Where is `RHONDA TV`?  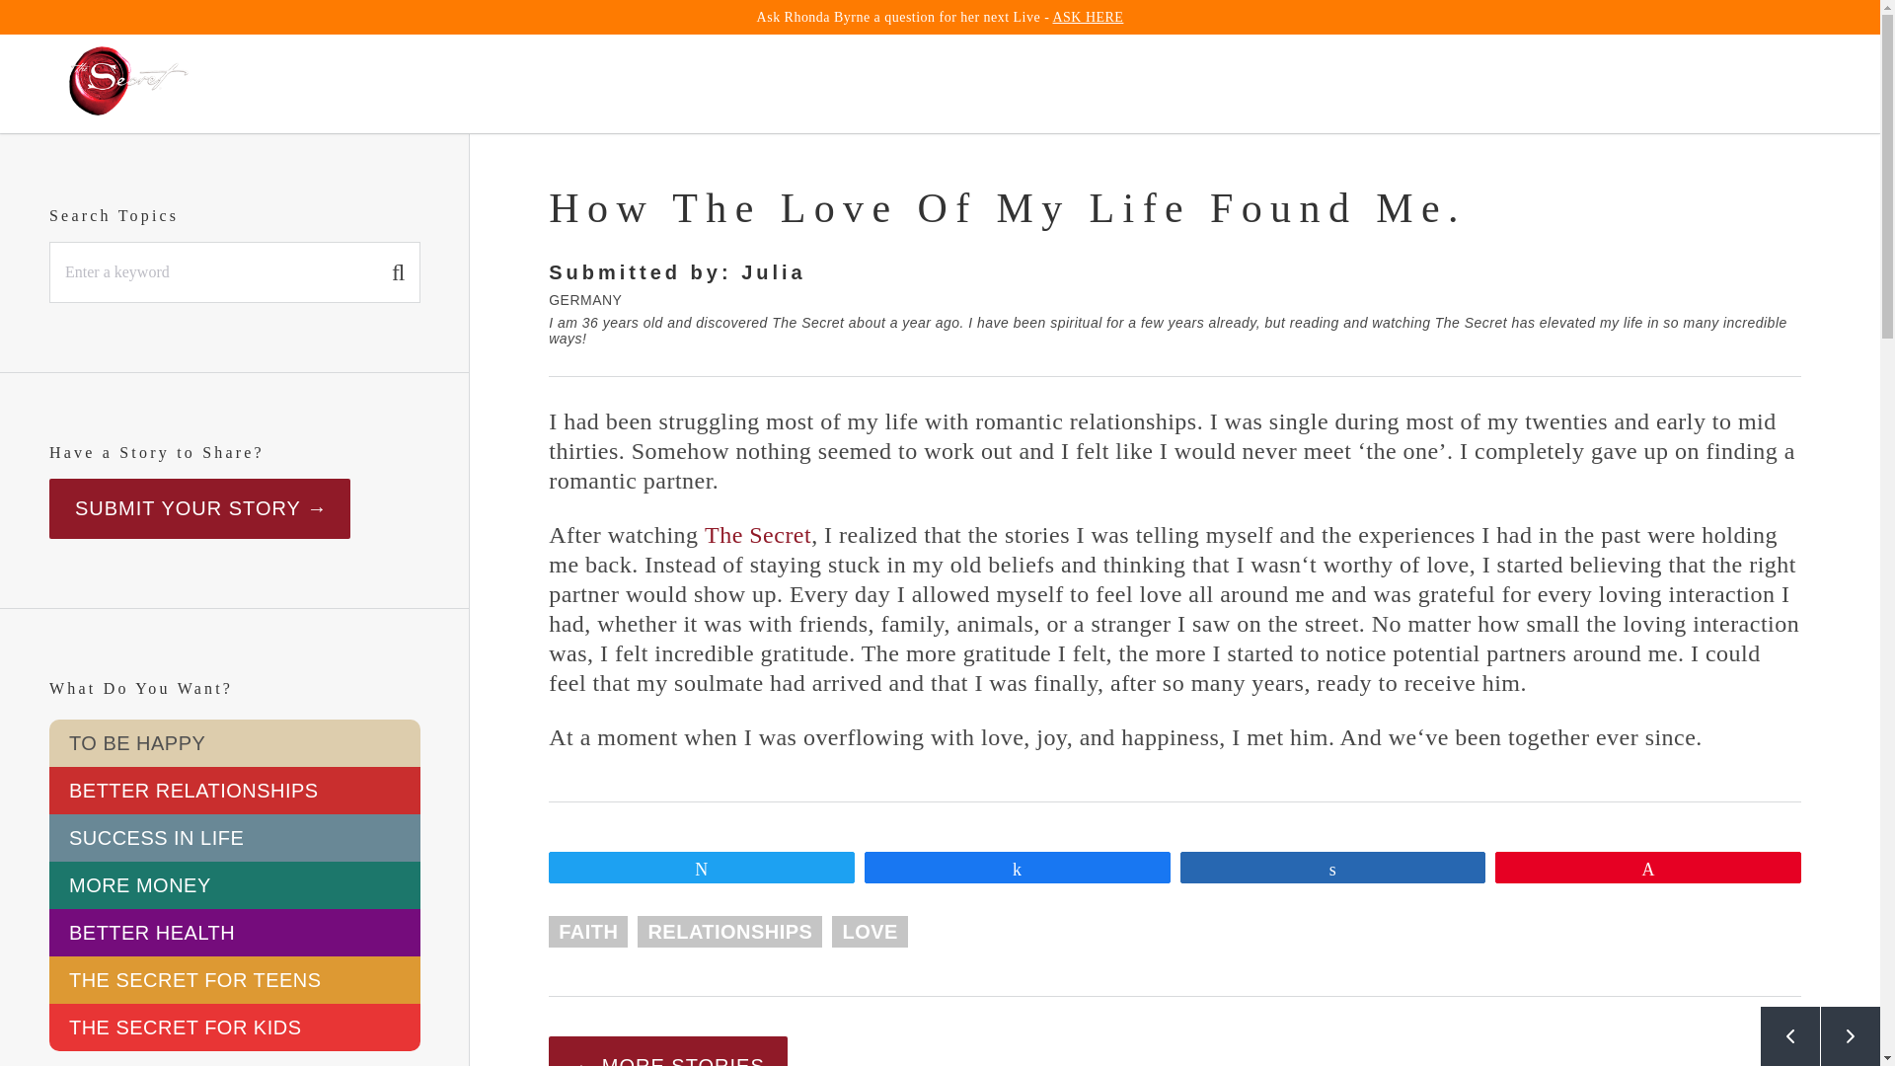 RHONDA TV is located at coordinates (971, 83).